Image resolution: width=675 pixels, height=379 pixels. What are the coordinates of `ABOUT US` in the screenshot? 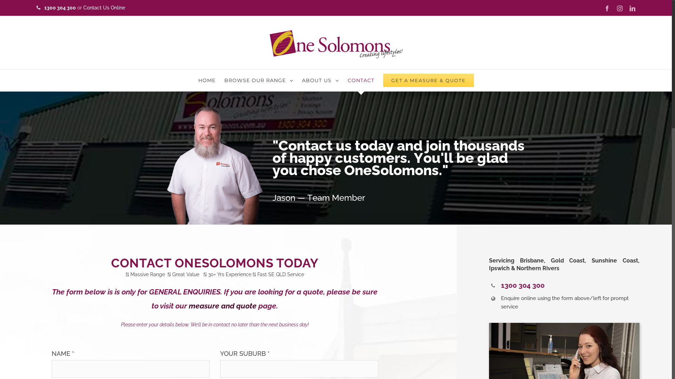 It's located at (320, 80).